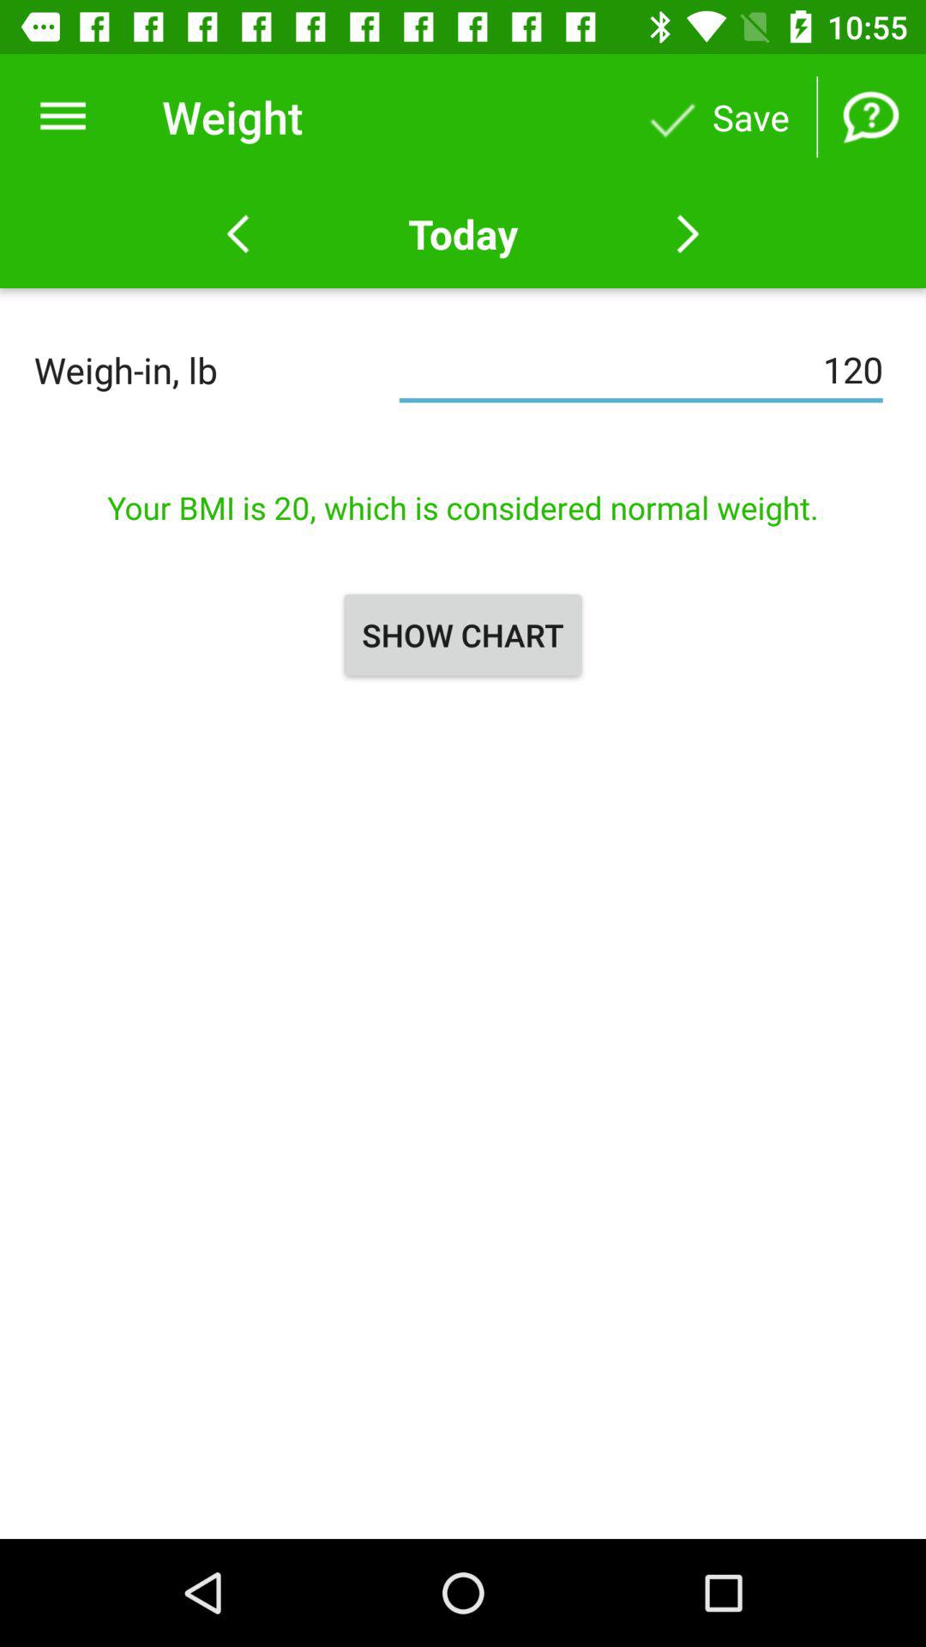 This screenshot has width=926, height=1647. Describe the element at coordinates (463, 635) in the screenshot. I see `scroll to the show chart item` at that location.